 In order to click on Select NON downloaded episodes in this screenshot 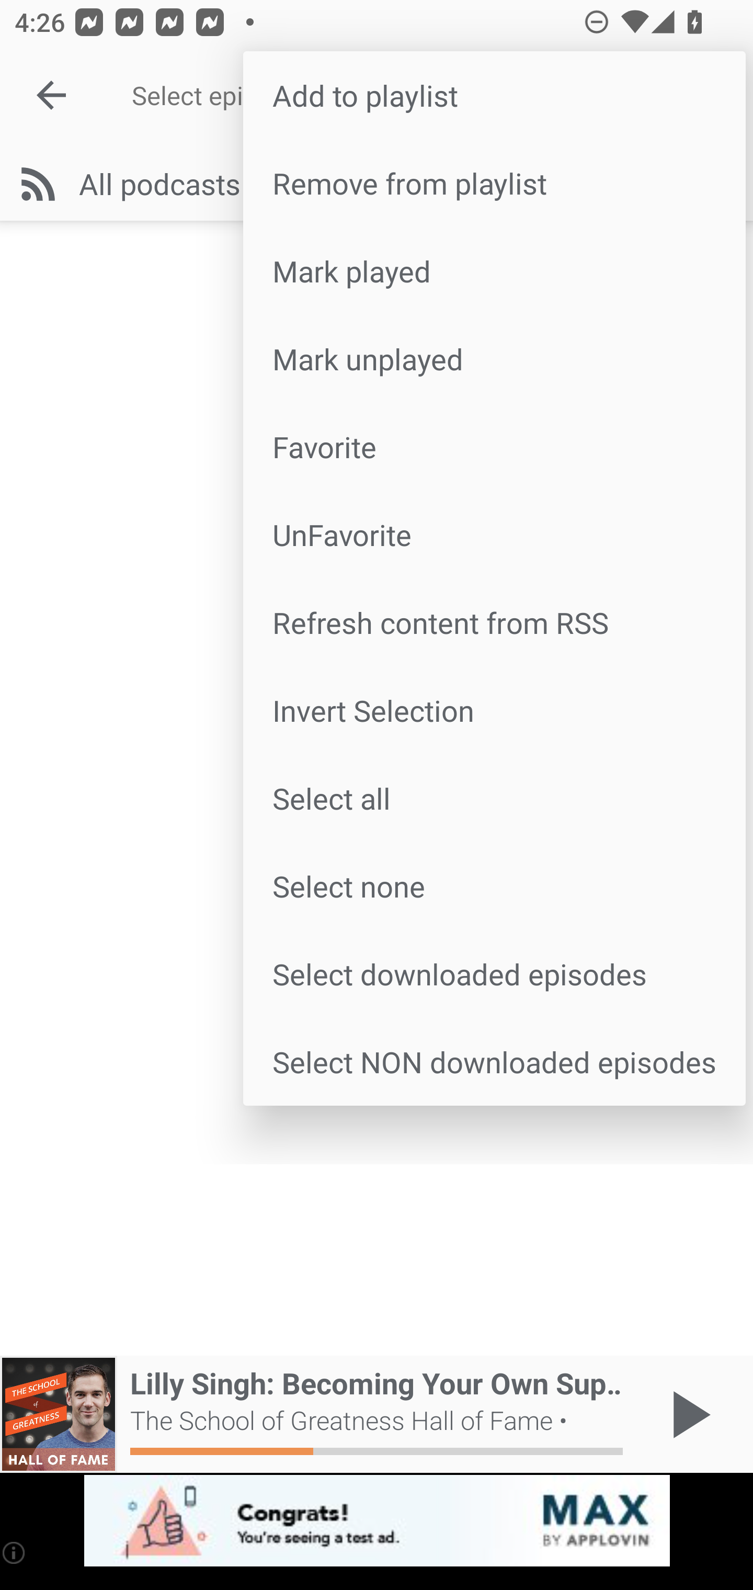, I will do `click(494, 1061)`.